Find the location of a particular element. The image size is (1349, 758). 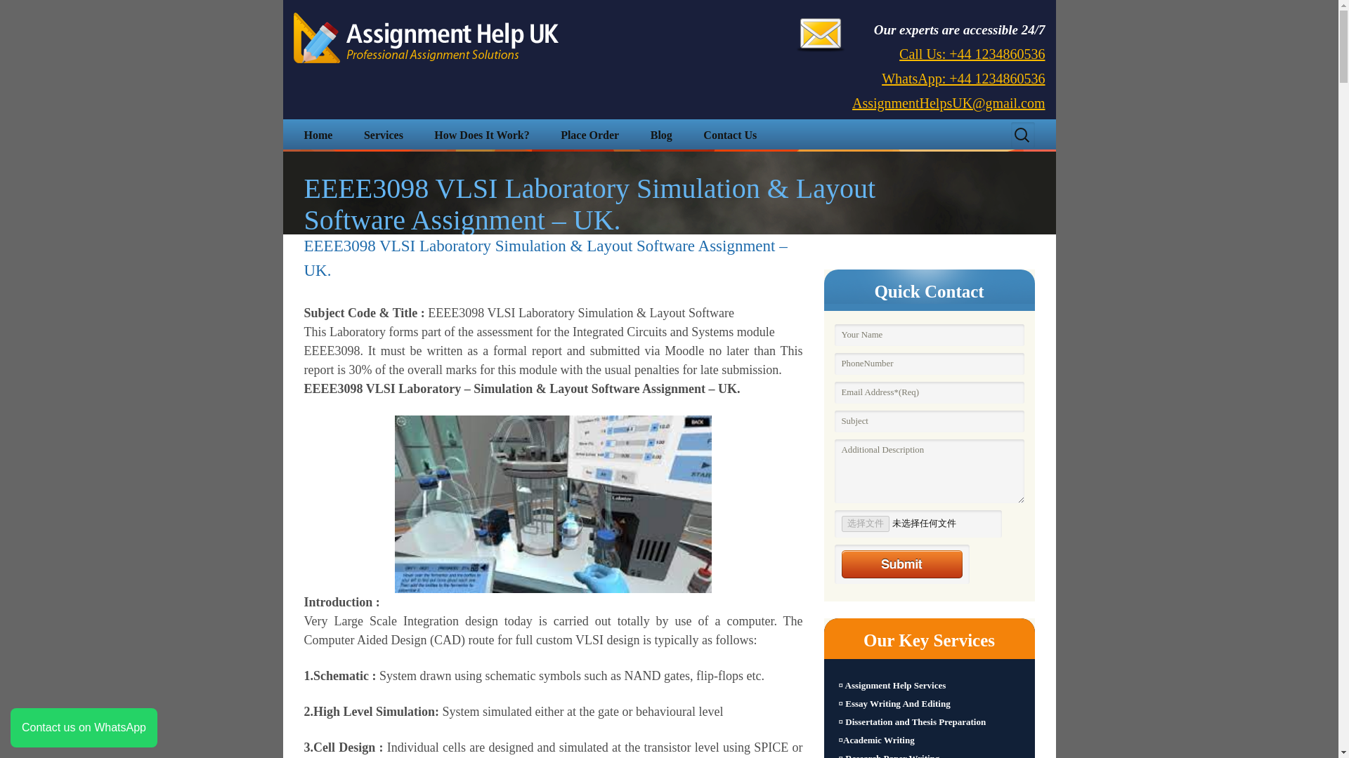

Services is located at coordinates (383, 135).